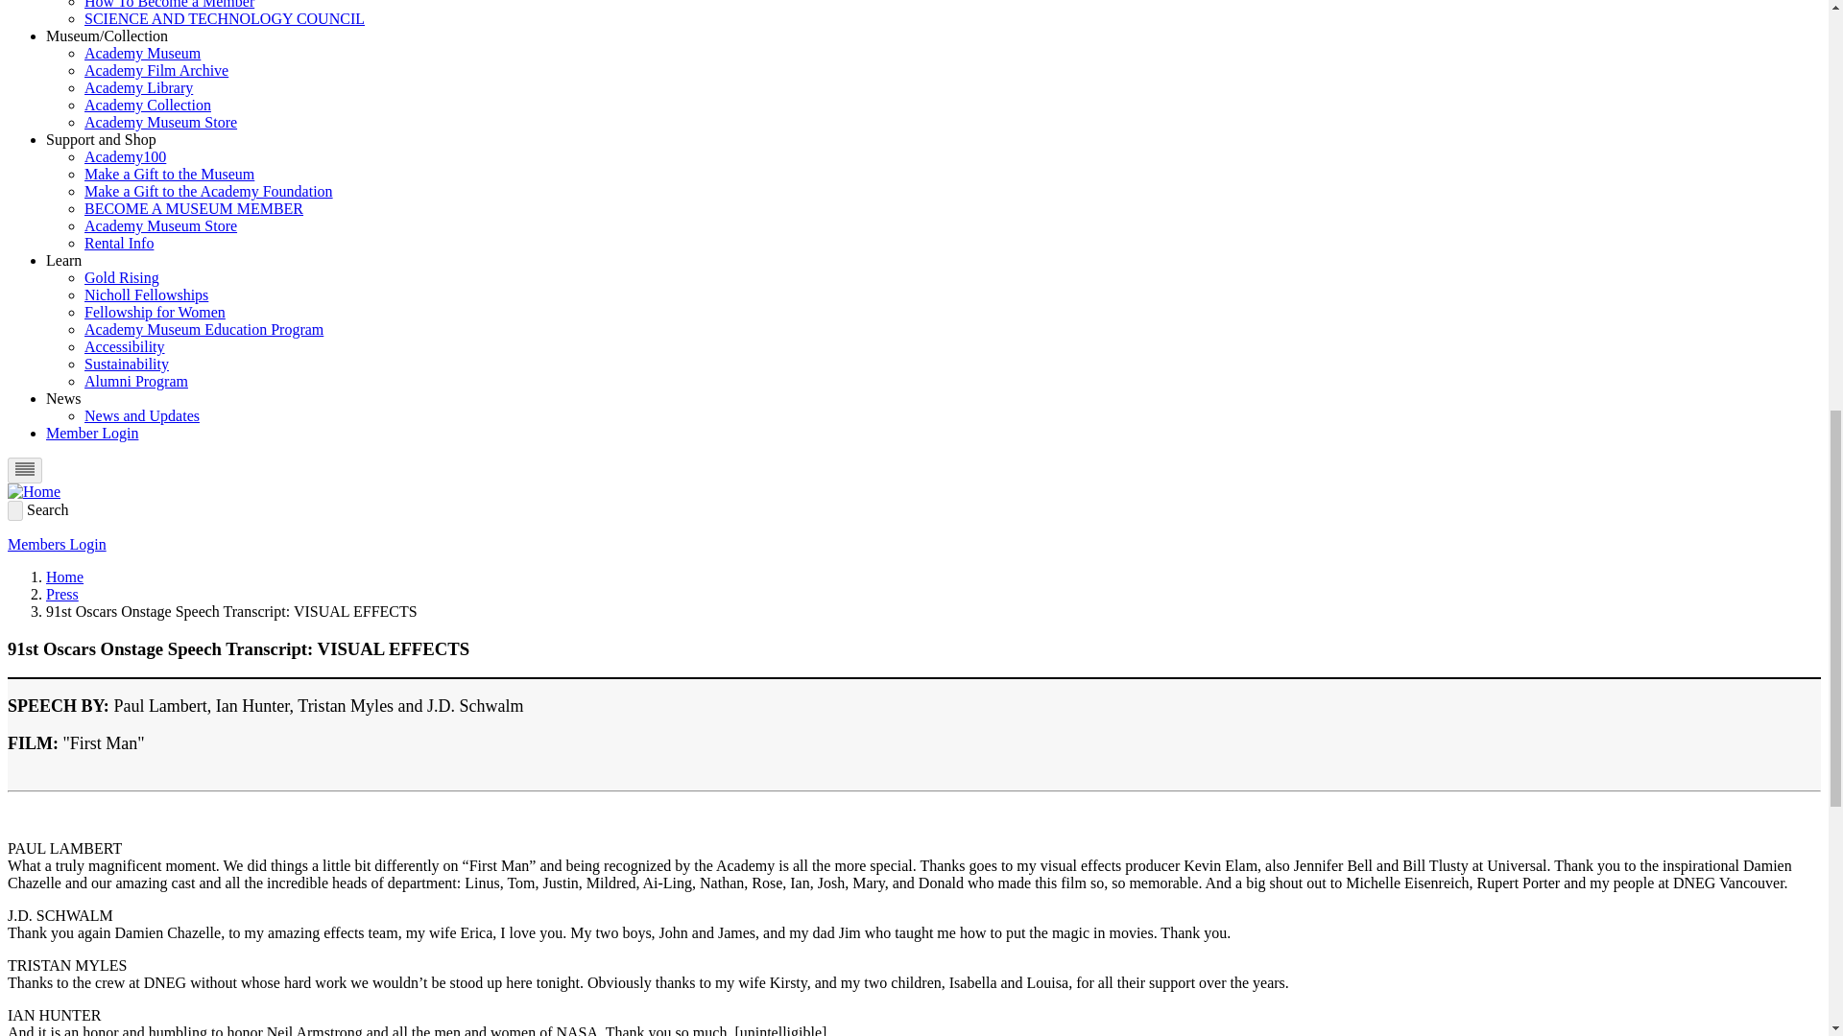 This screenshot has height=1036, width=1843. What do you see at coordinates (138, 88) in the screenshot?
I see `Academy Library` at bounding box center [138, 88].